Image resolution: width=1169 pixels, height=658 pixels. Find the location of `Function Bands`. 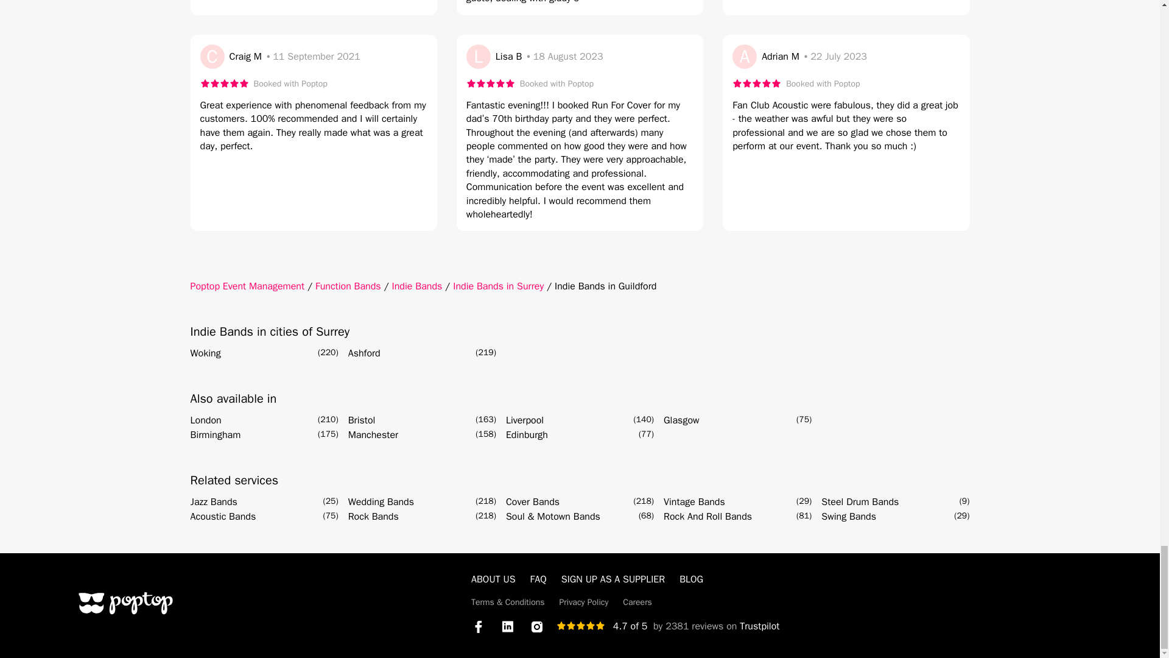

Function Bands is located at coordinates (348, 286).